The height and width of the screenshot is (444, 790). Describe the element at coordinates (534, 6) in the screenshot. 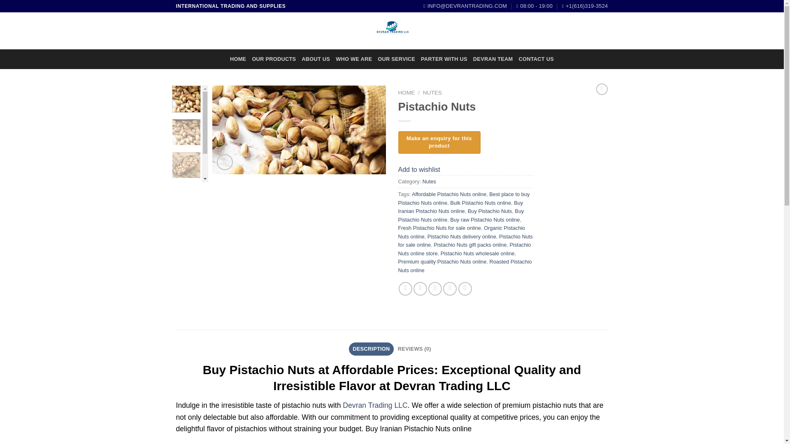

I see `08:00 - 19:00 ` at that location.